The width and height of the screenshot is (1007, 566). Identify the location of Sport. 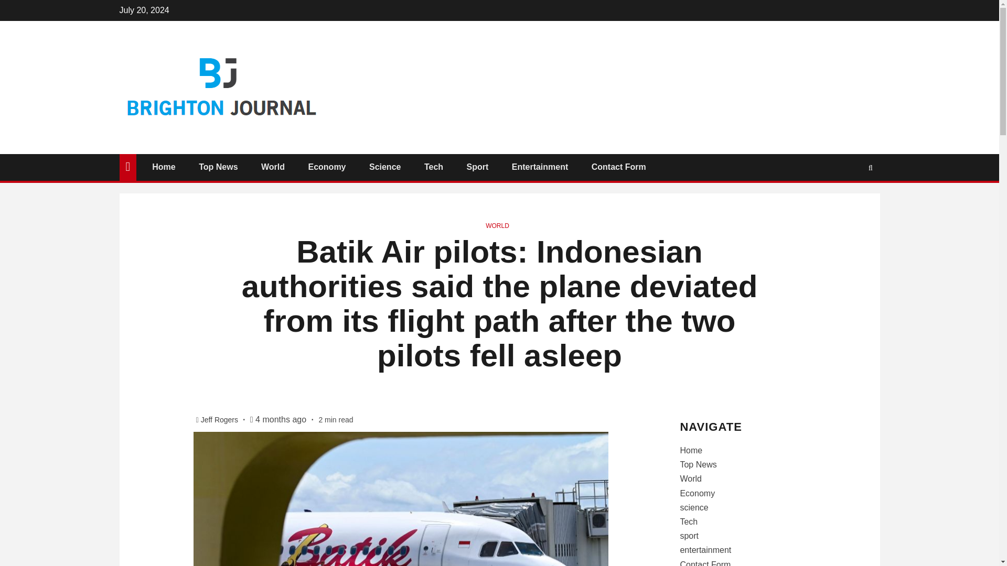
(477, 167).